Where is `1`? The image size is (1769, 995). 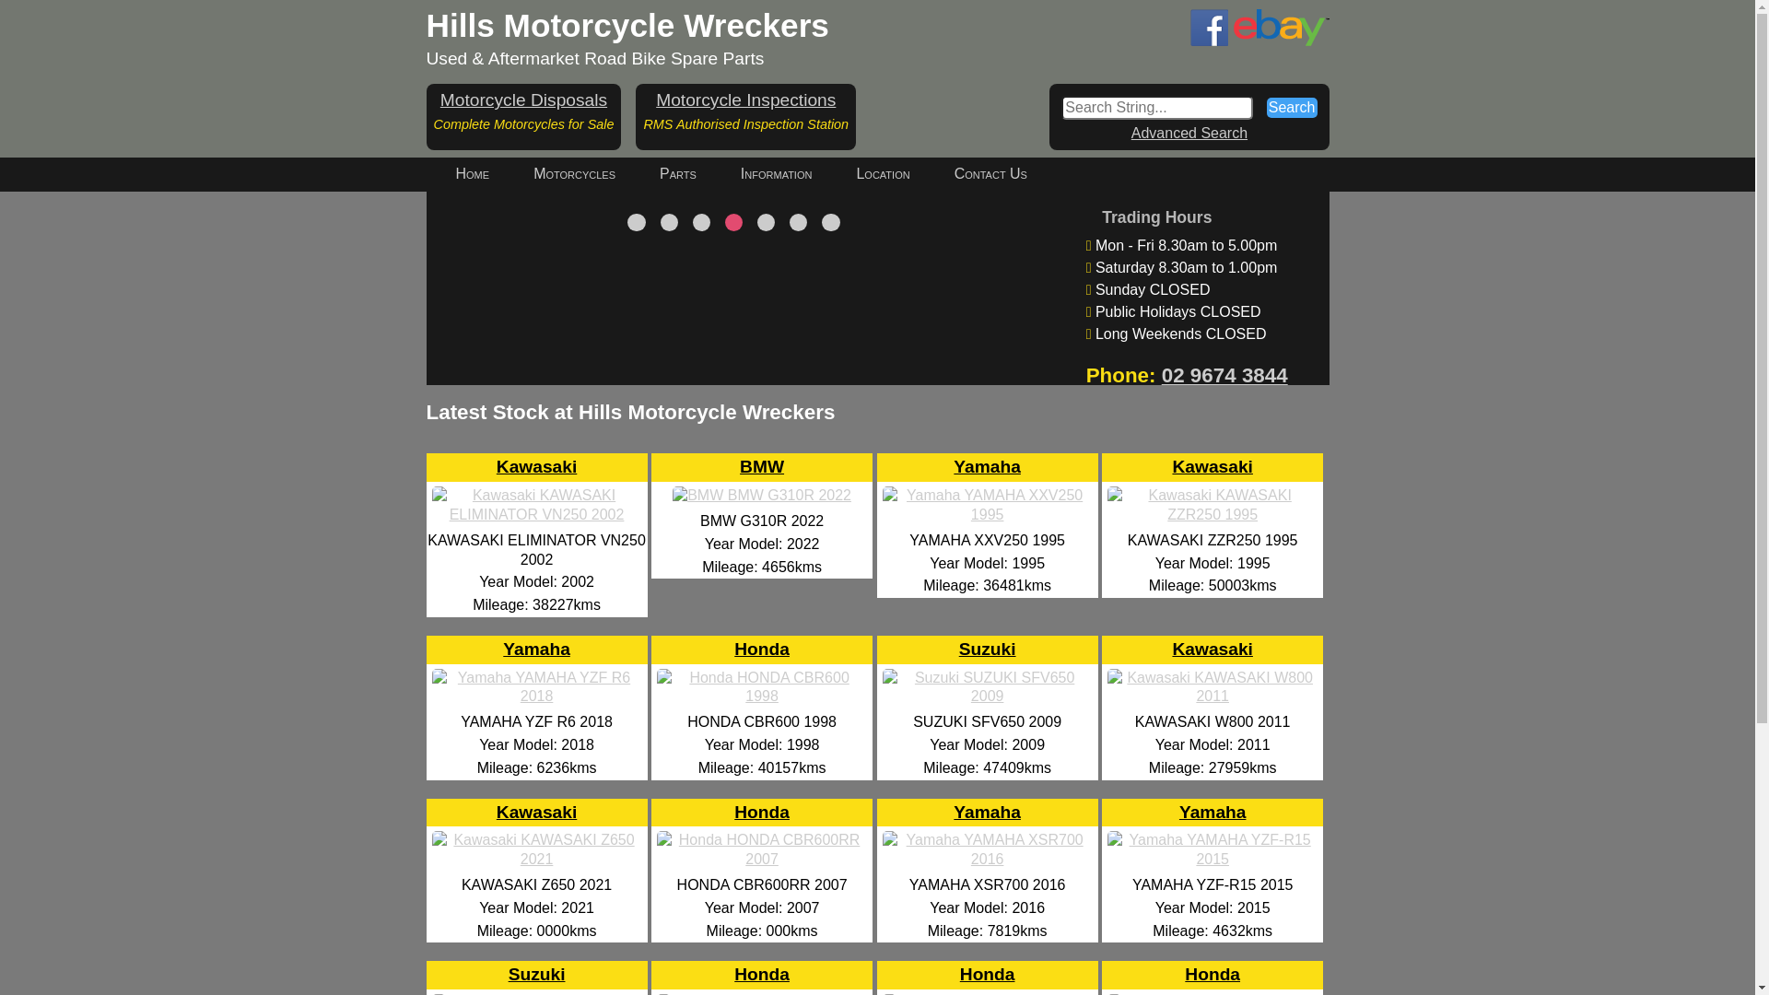 1 is located at coordinates (636, 402).